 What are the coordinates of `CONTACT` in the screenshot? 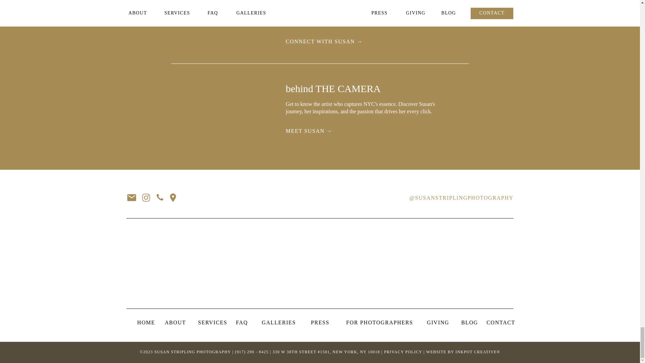 It's located at (501, 323).